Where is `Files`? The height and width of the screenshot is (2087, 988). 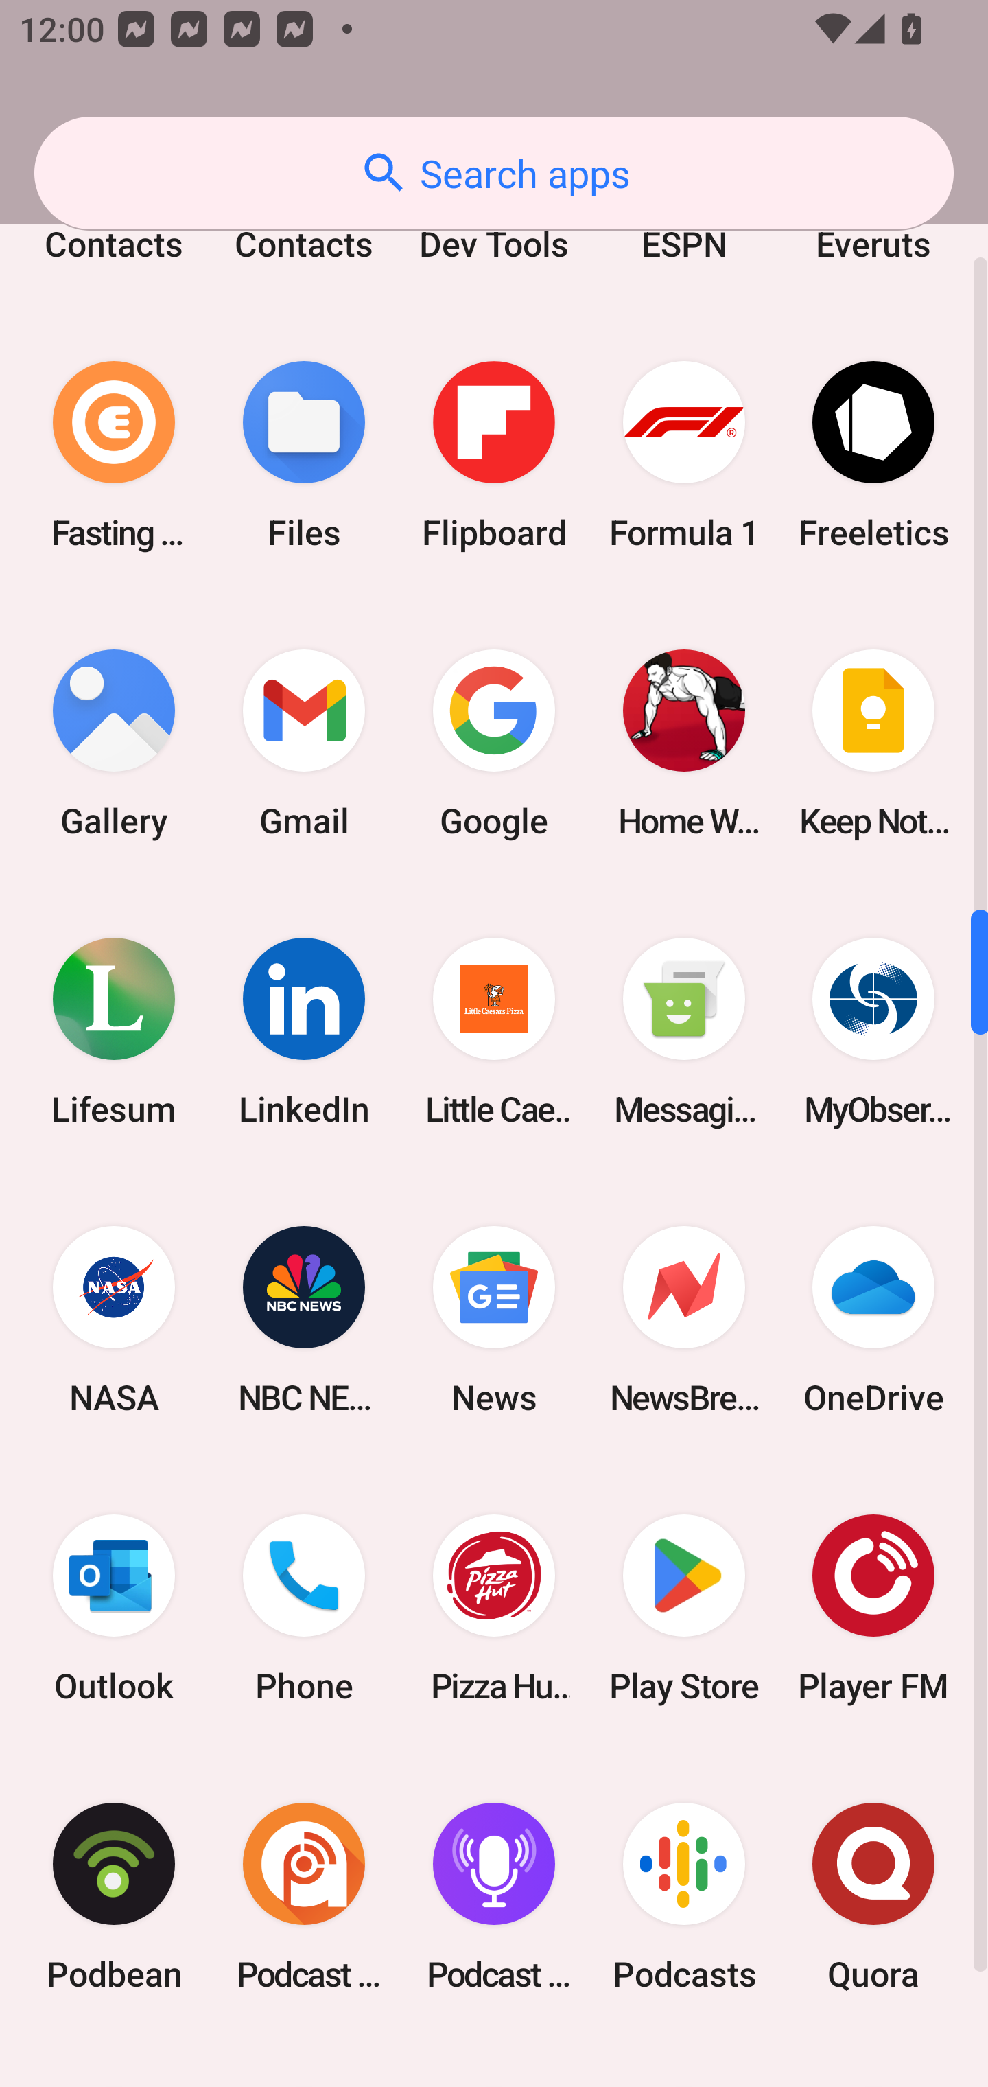 Files is located at coordinates (304, 454).